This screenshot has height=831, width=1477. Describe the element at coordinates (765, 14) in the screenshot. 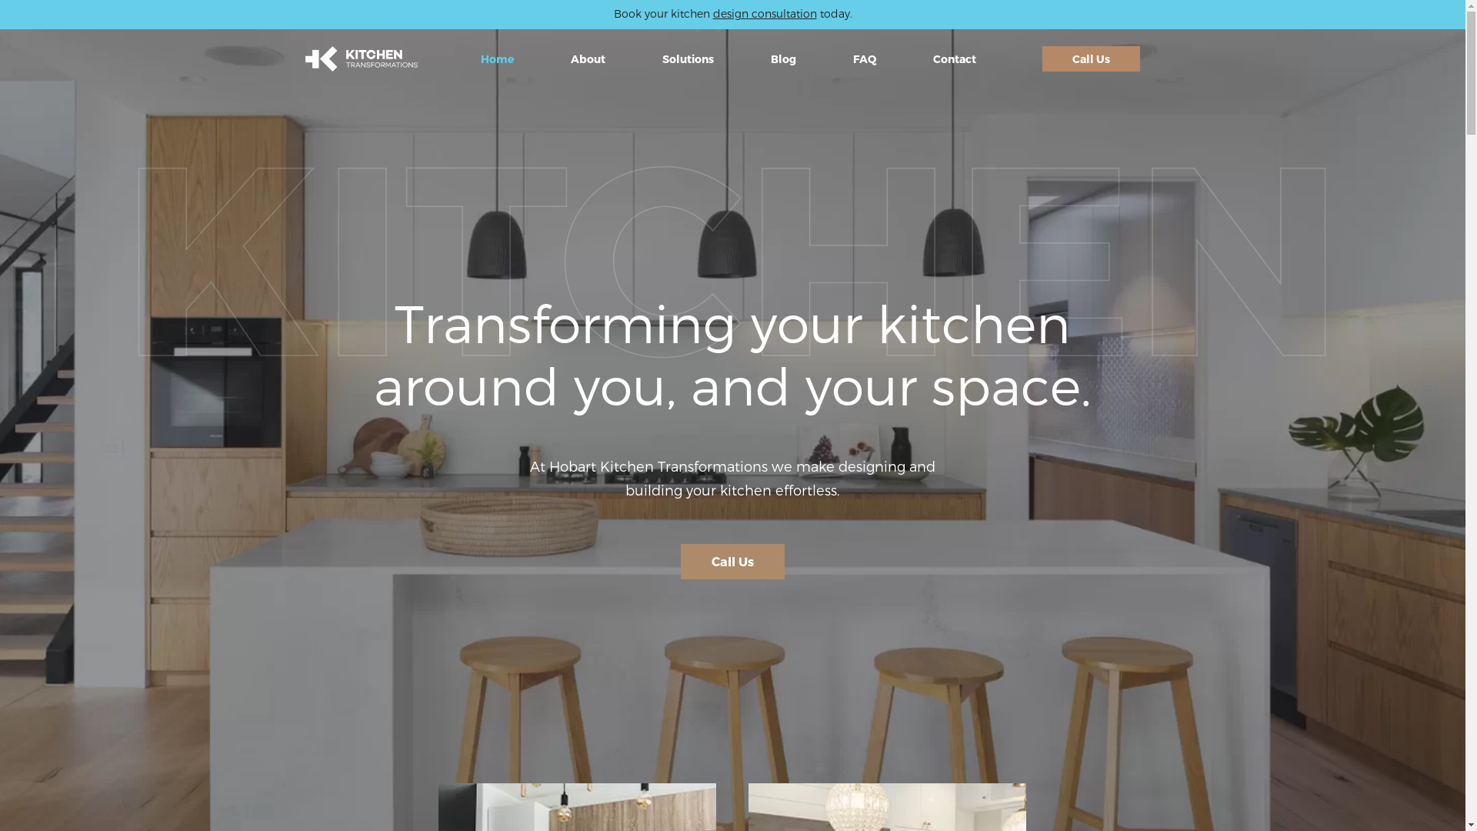

I see `design consultation` at that location.